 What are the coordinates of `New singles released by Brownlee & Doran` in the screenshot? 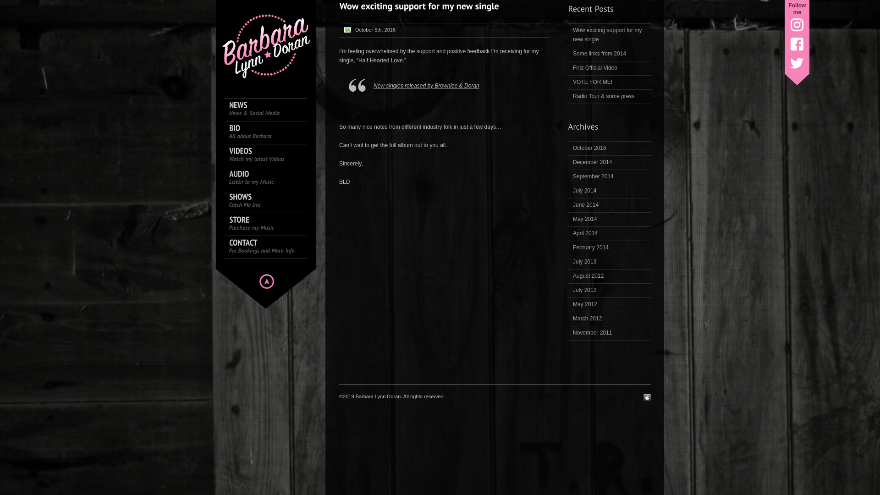 It's located at (426, 86).